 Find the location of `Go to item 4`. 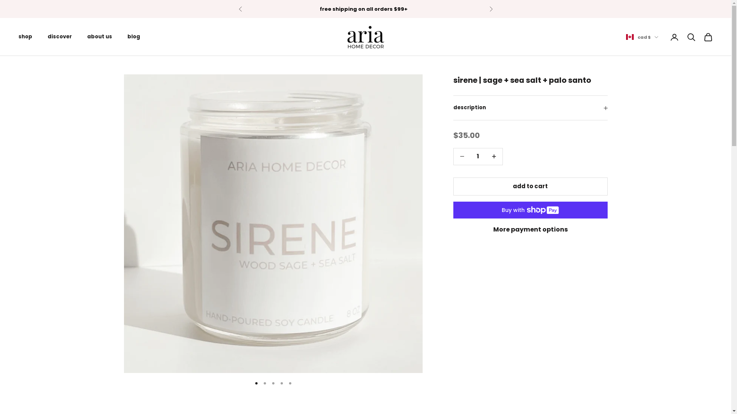

Go to item 4 is located at coordinates (282, 383).